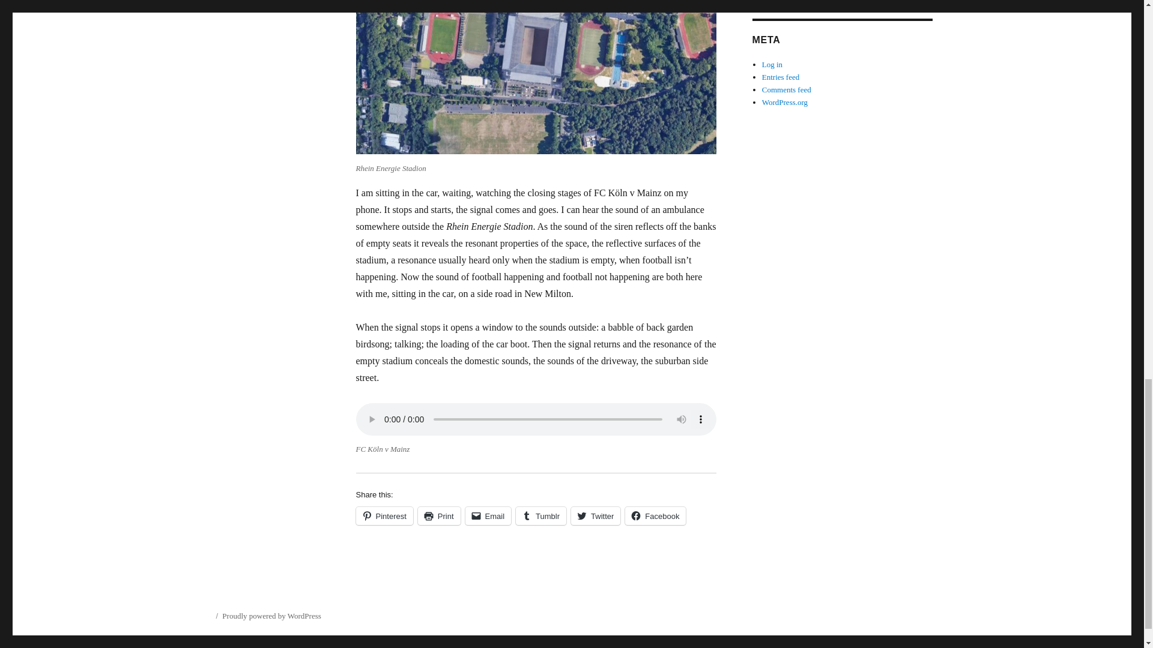  What do you see at coordinates (655, 515) in the screenshot?
I see `Click to share on Facebook` at bounding box center [655, 515].